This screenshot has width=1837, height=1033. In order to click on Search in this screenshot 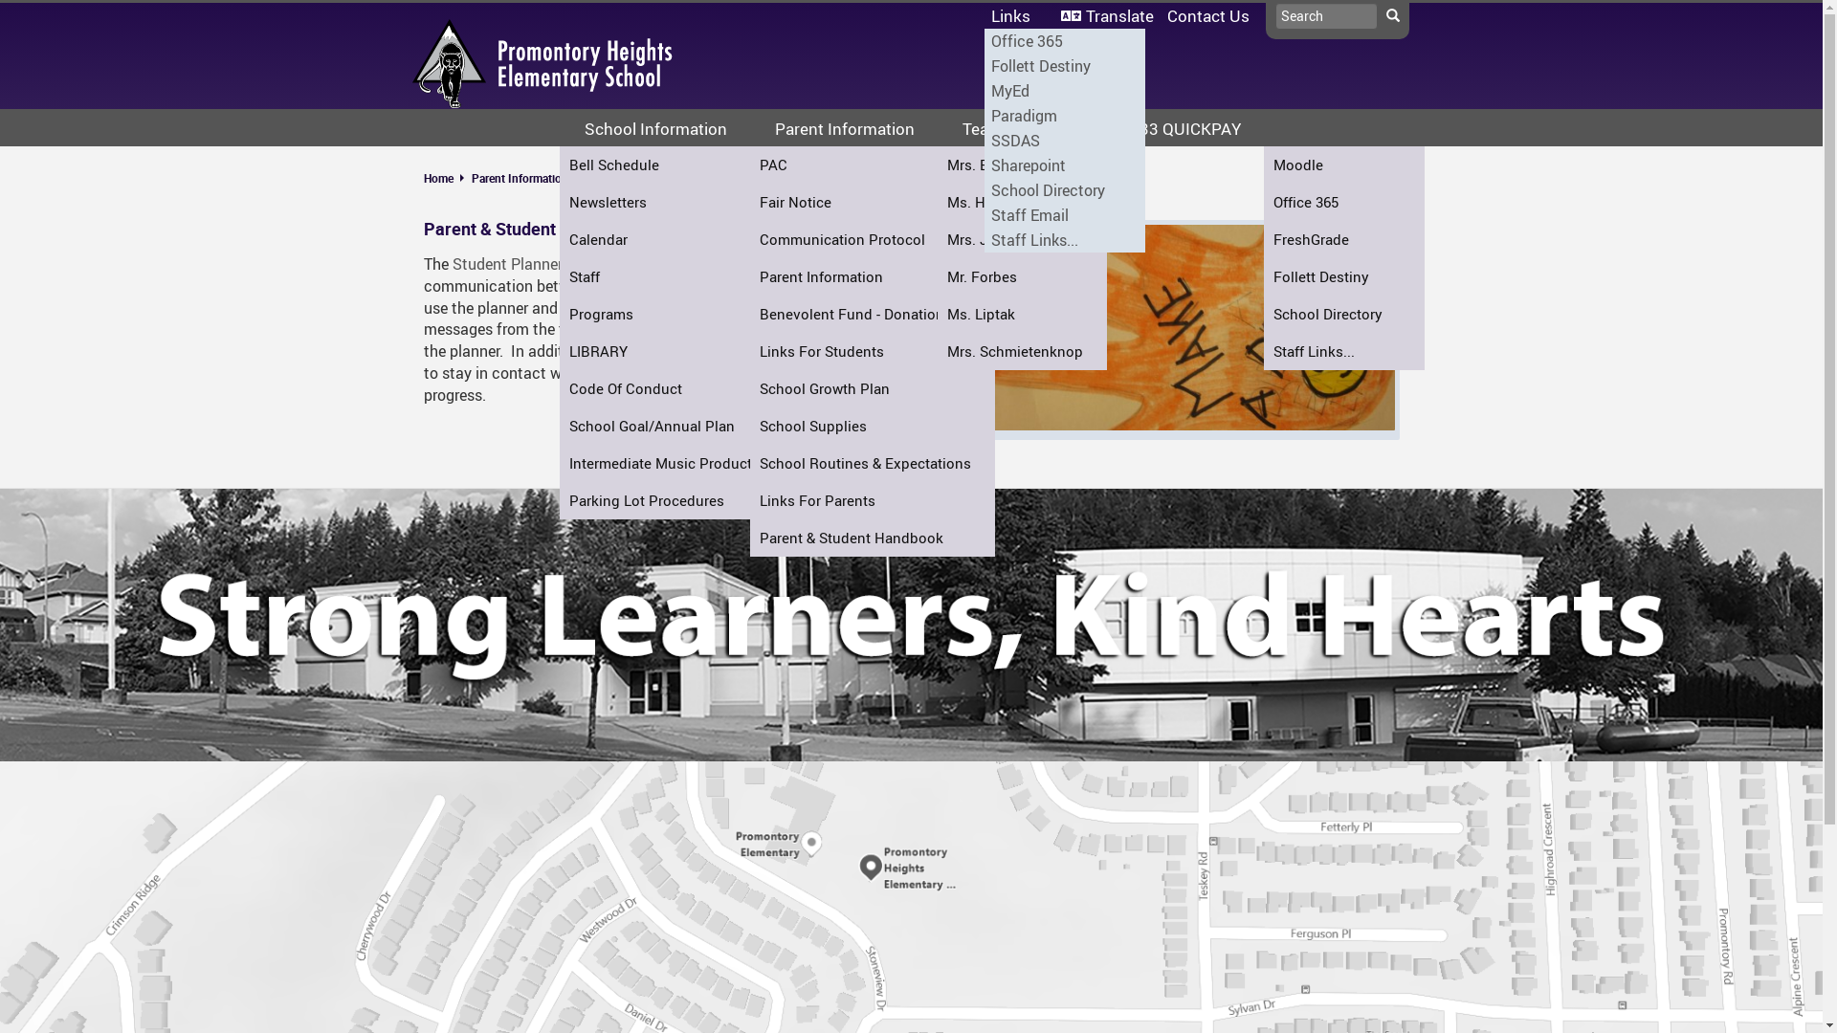, I will do `click(1392, 16)`.